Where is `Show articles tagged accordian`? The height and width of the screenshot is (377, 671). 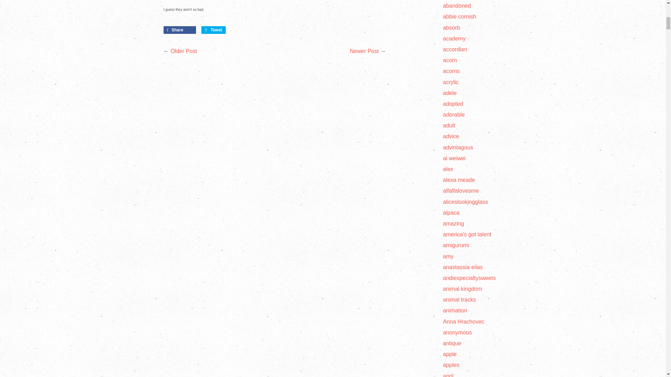 Show articles tagged accordian is located at coordinates (455, 49).